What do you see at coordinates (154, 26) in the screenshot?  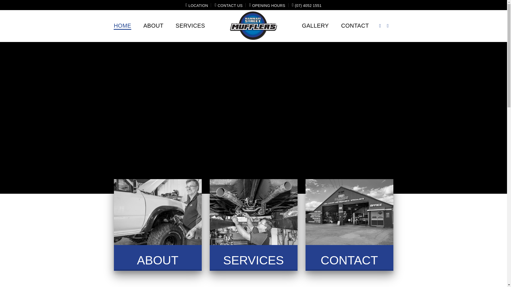 I see `ABOUT` at bounding box center [154, 26].